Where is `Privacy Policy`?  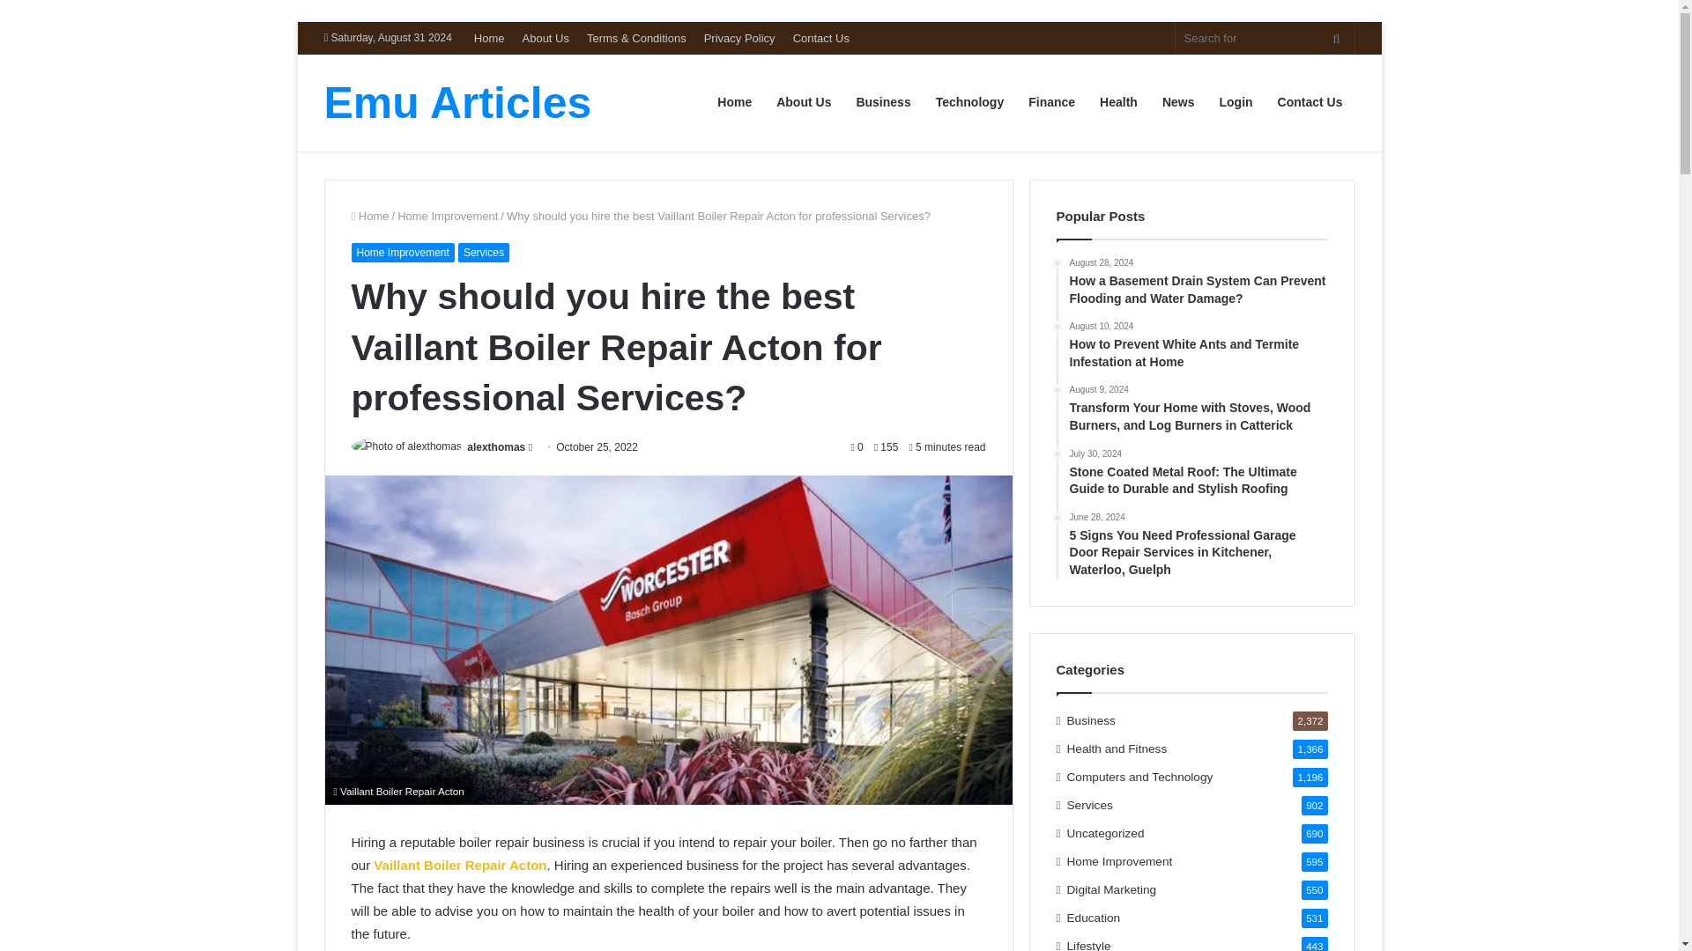
Privacy Policy is located at coordinates (740, 37).